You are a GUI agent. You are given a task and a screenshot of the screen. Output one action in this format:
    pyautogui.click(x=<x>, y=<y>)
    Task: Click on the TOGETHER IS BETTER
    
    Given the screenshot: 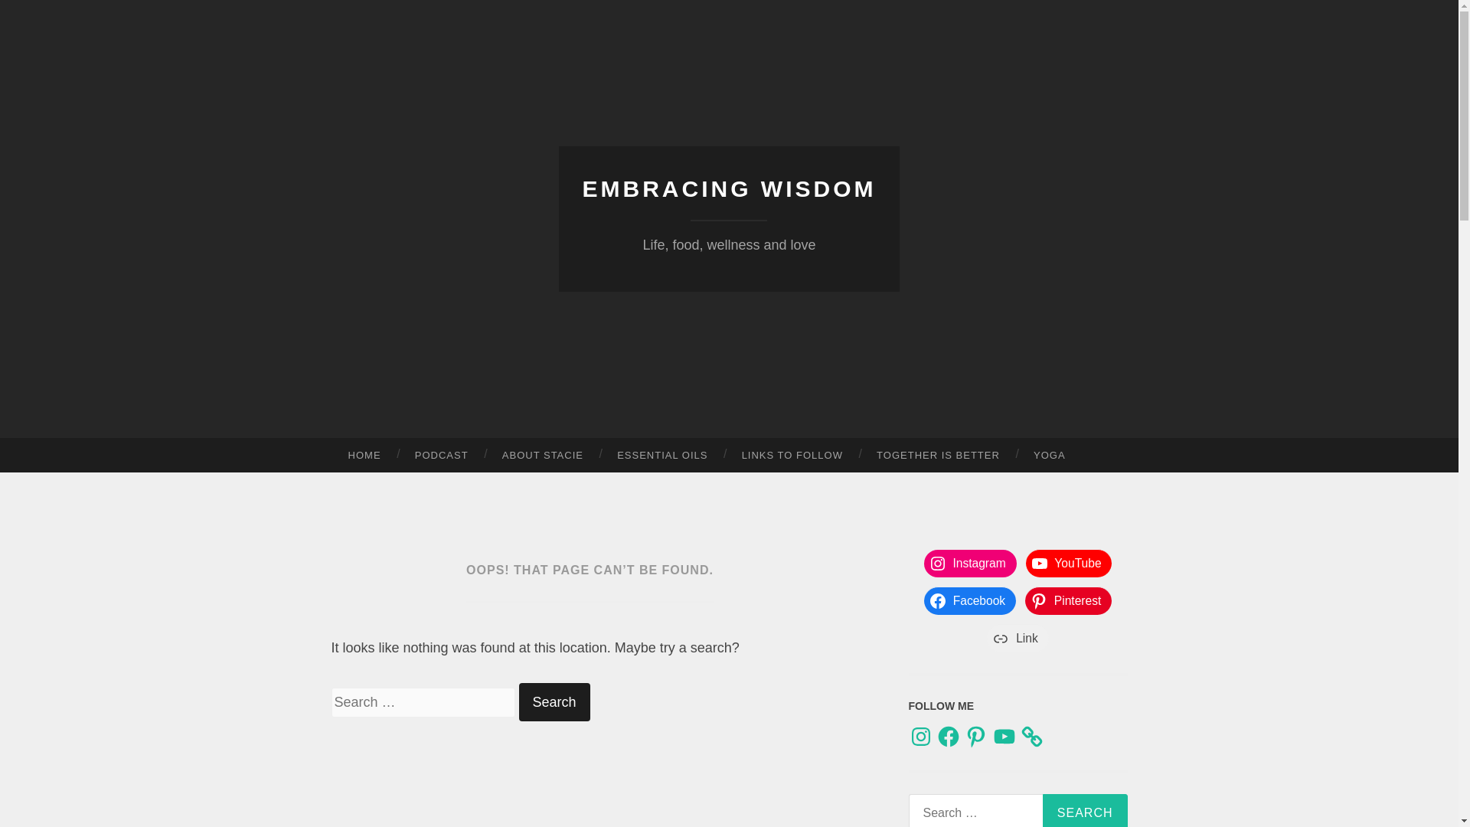 What is the action you would take?
    pyautogui.click(x=939, y=455)
    